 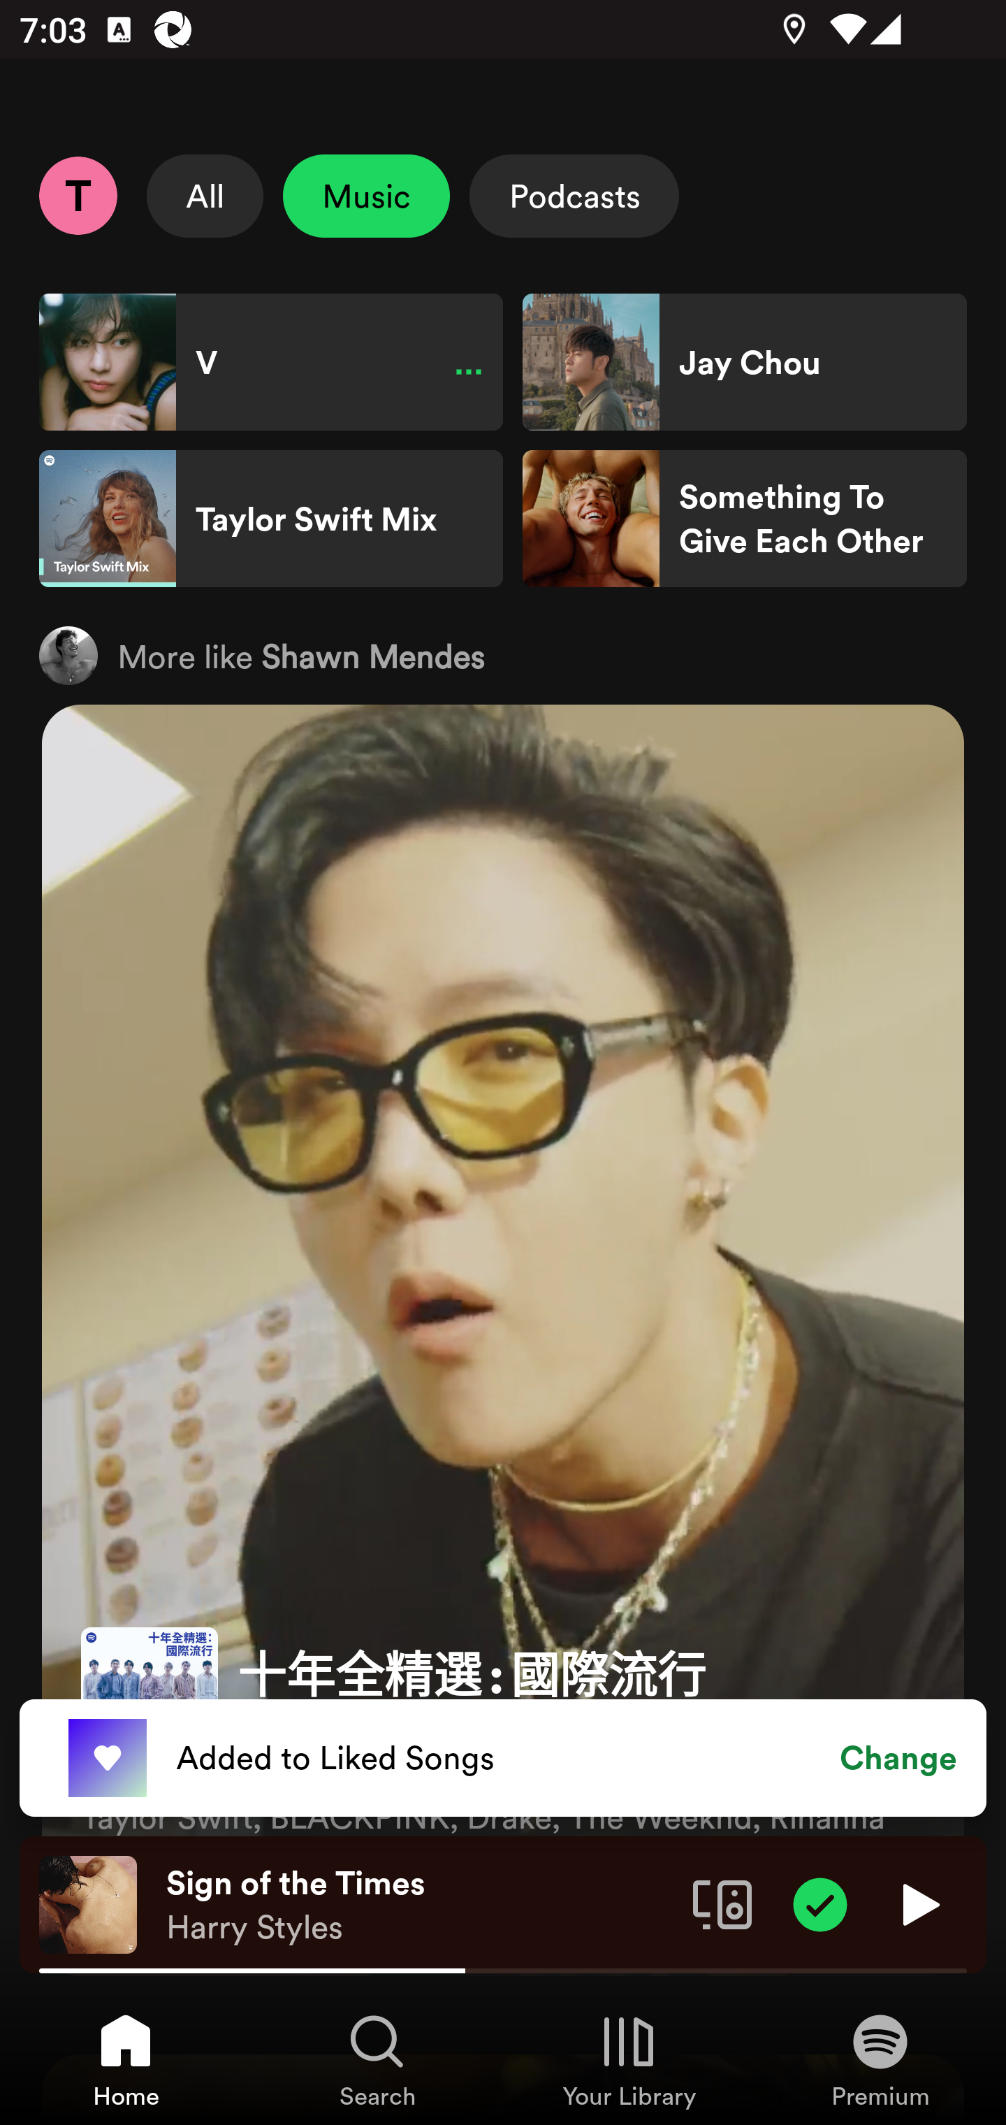 What do you see at coordinates (918, 1903) in the screenshot?
I see `Play` at bounding box center [918, 1903].